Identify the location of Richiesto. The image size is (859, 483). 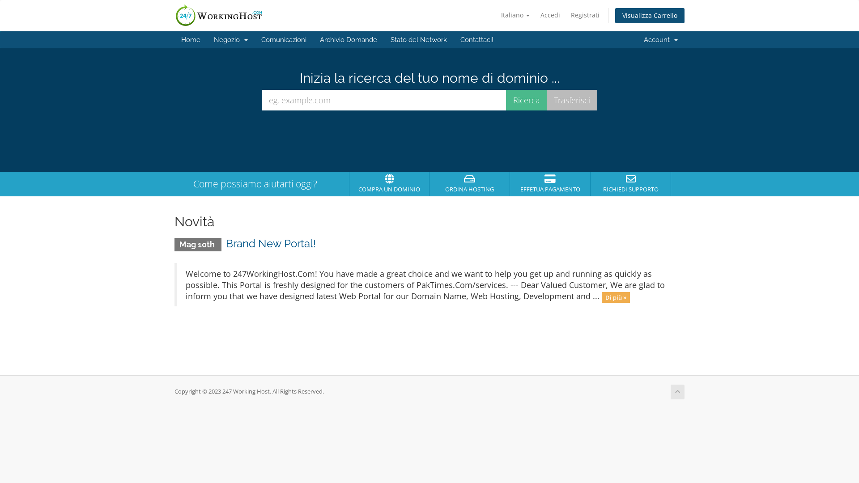
(384, 100).